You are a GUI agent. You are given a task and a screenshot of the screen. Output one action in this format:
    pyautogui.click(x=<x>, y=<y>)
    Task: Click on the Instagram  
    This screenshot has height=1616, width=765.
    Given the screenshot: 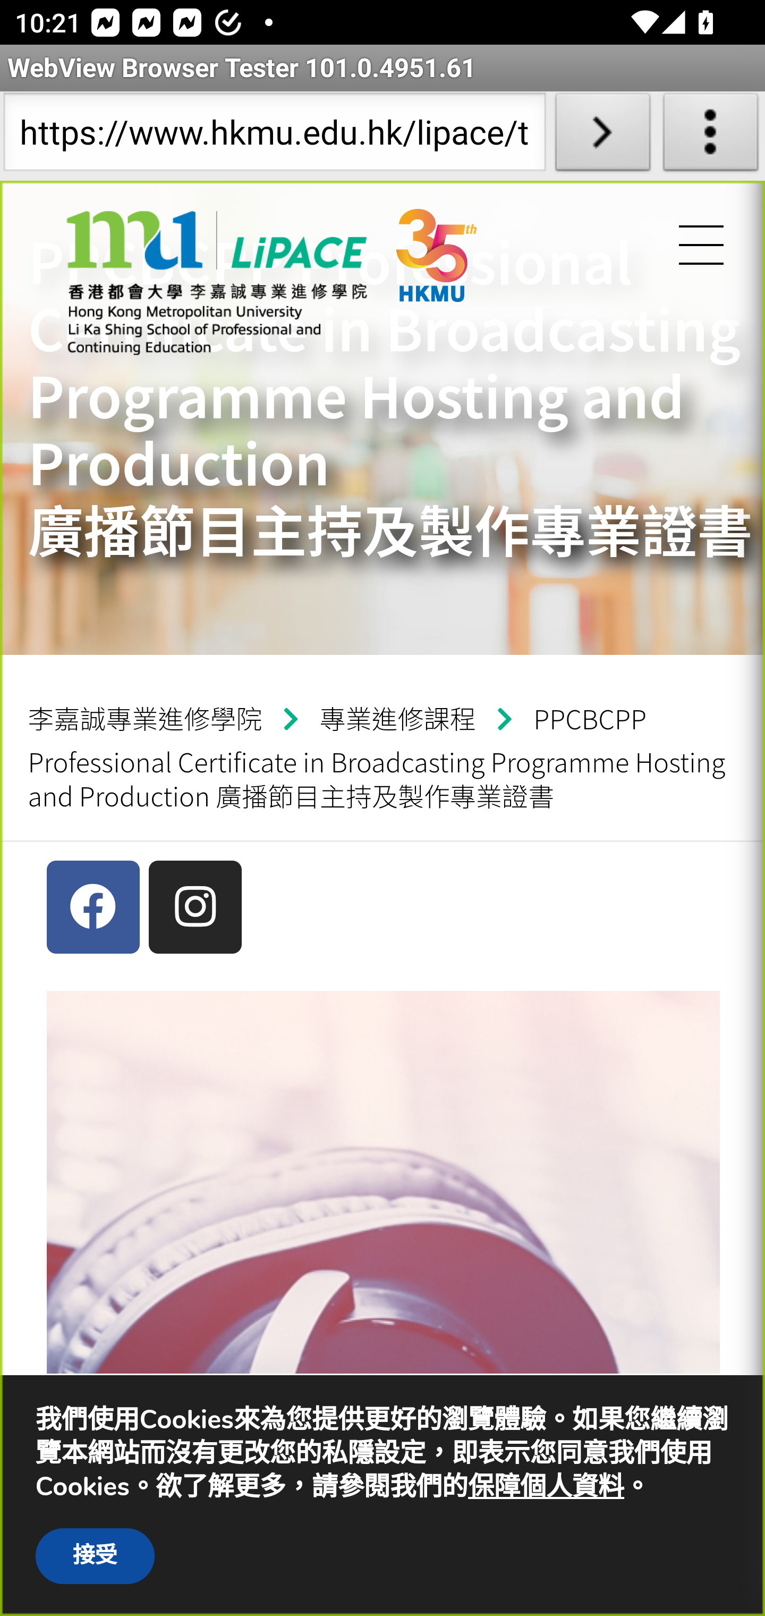 What is the action you would take?
    pyautogui.click(x=195, y=907)
    